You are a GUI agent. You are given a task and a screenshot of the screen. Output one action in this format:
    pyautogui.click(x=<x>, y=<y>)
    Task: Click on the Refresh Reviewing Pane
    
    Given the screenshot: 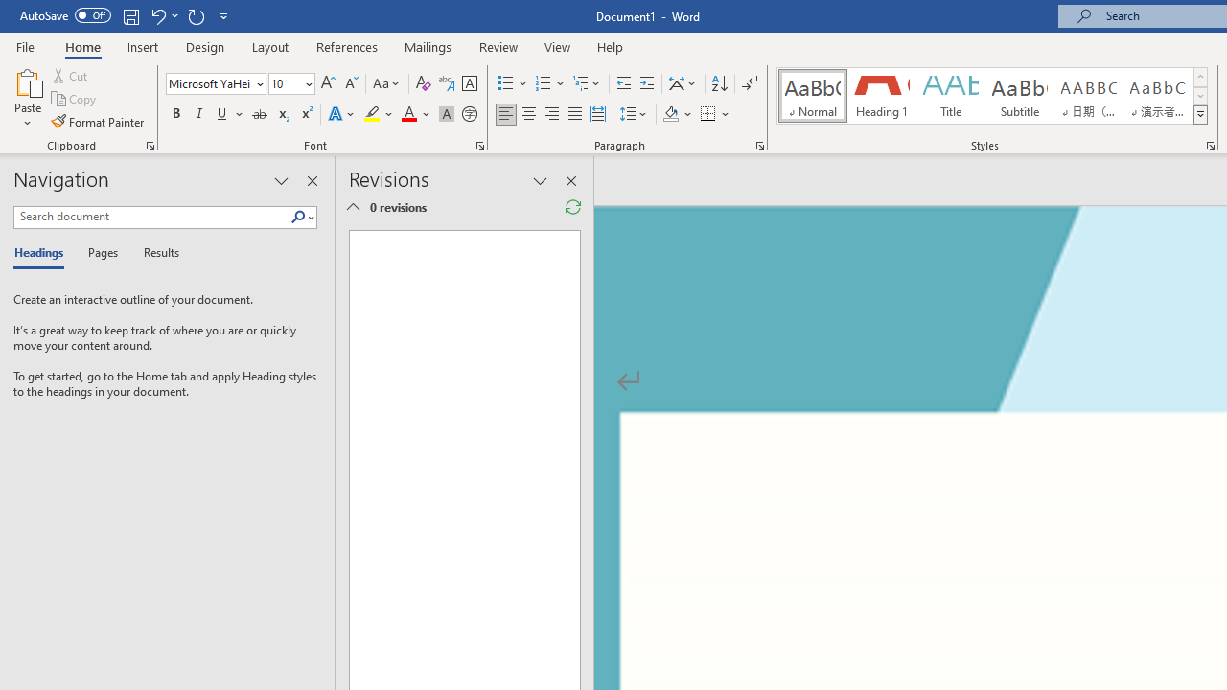 What is the action you would take?
    pyautogui.click(x=573, y=207)
    